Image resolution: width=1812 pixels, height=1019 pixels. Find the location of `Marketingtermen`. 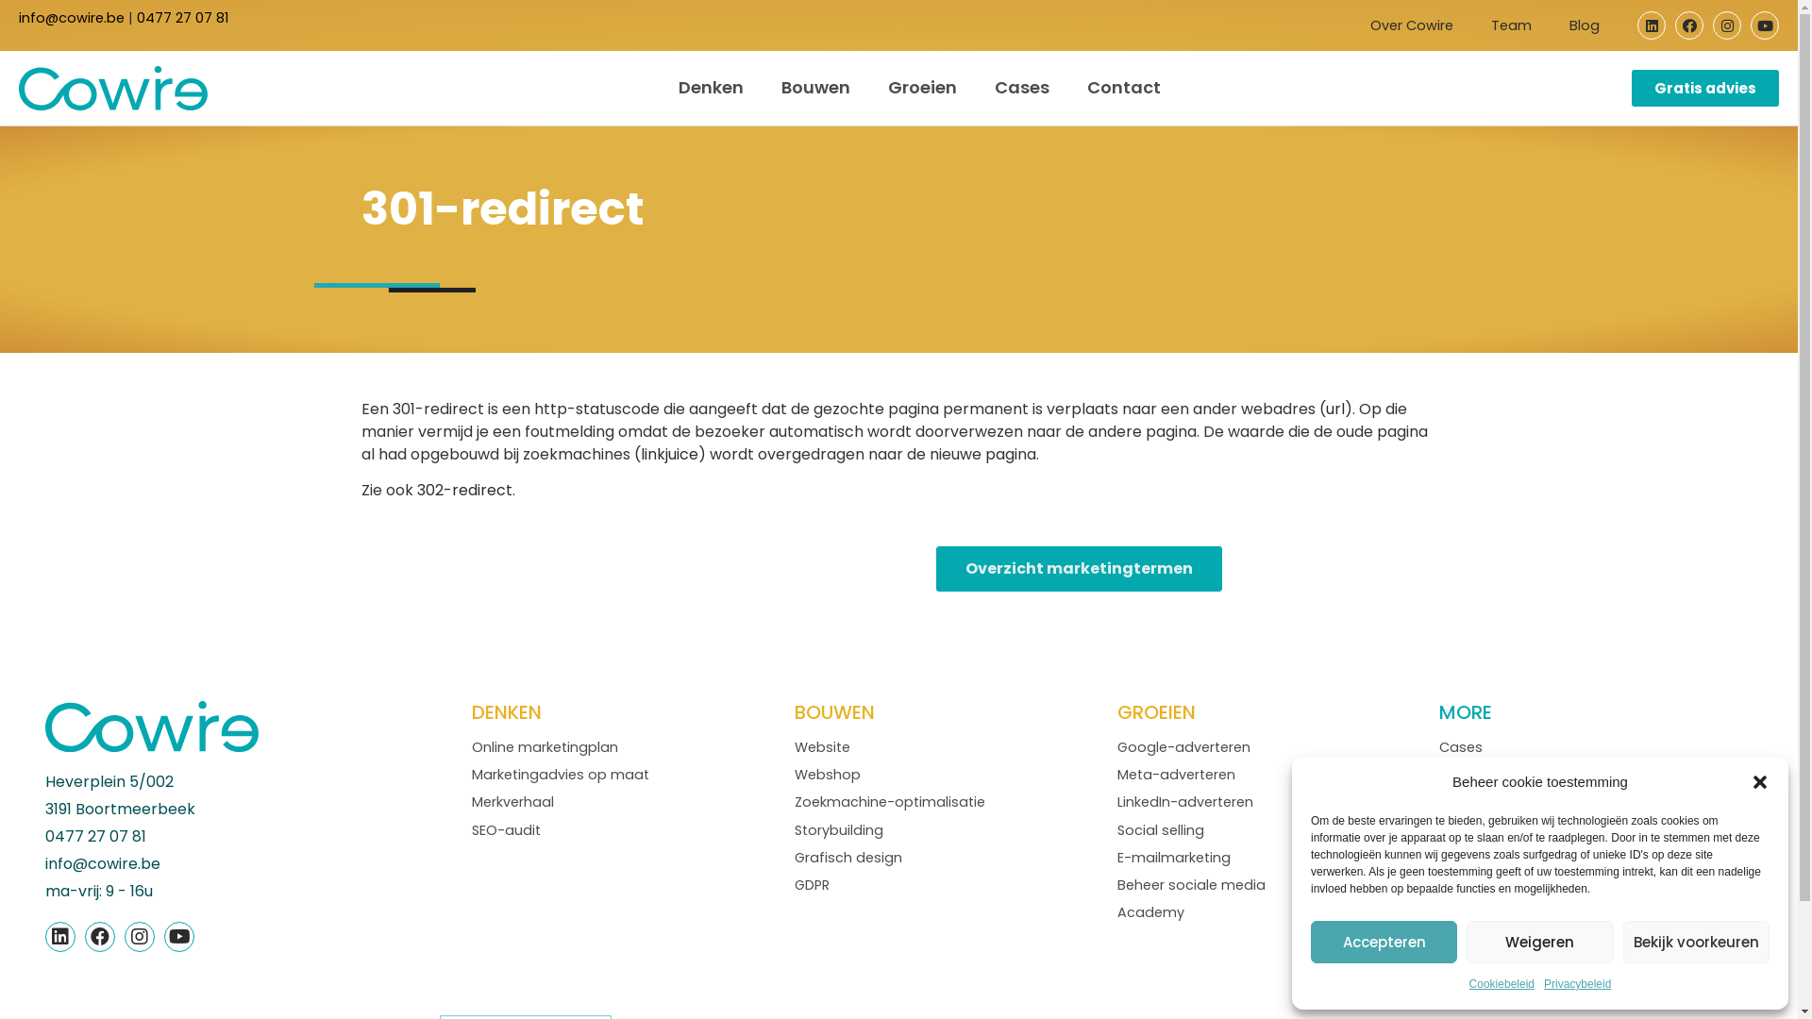

Marketingtermen is located at coordinates (1498, 830).